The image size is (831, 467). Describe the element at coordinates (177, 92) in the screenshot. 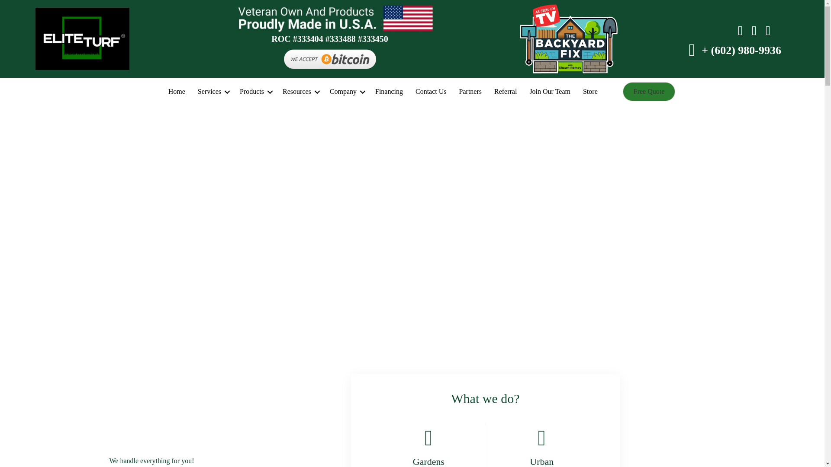

I see `Home` at that location.